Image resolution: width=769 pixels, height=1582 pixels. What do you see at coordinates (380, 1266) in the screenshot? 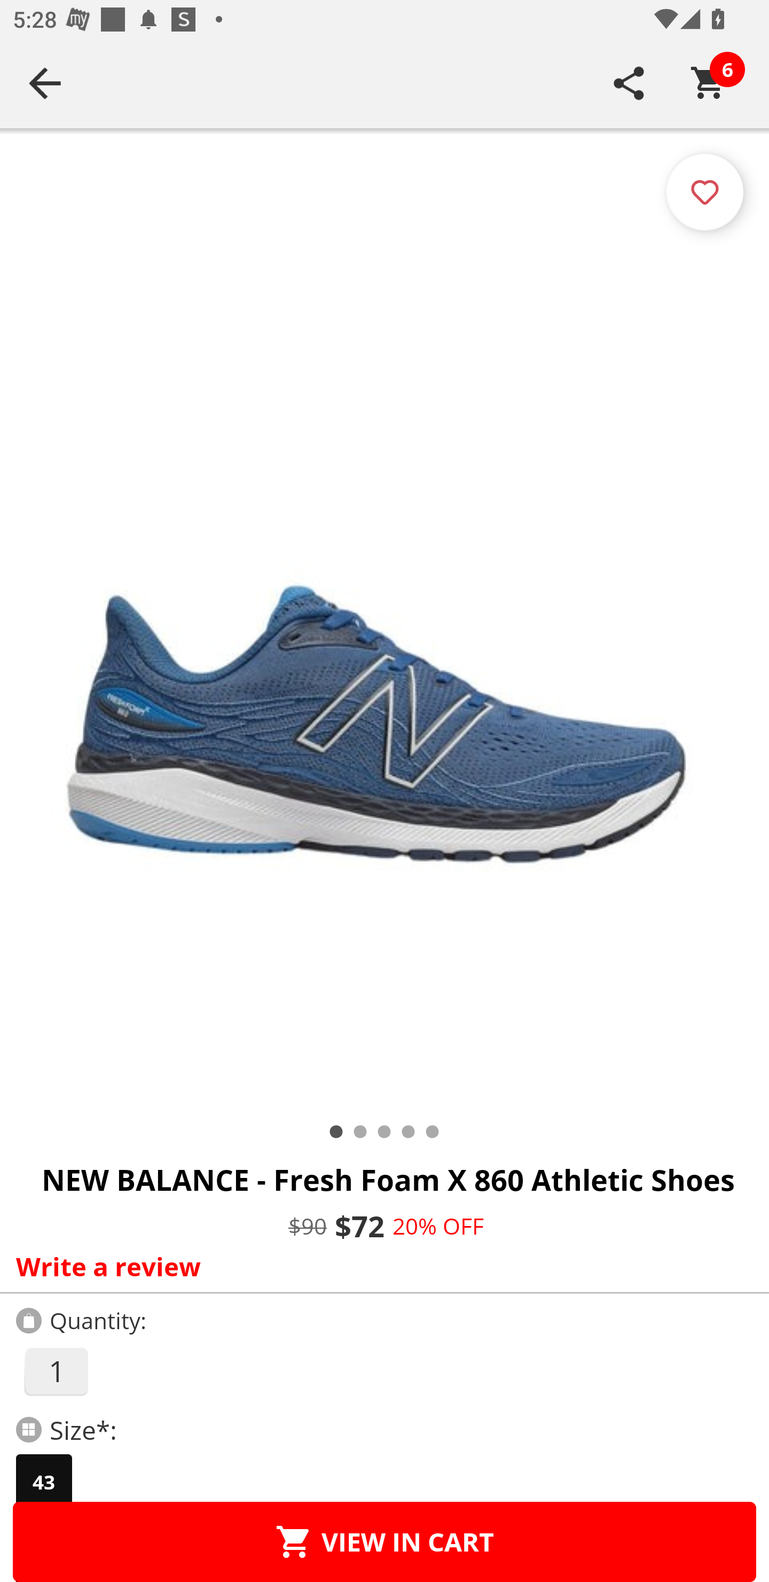
I see `Write a review` at bounding box center [380, 1266].